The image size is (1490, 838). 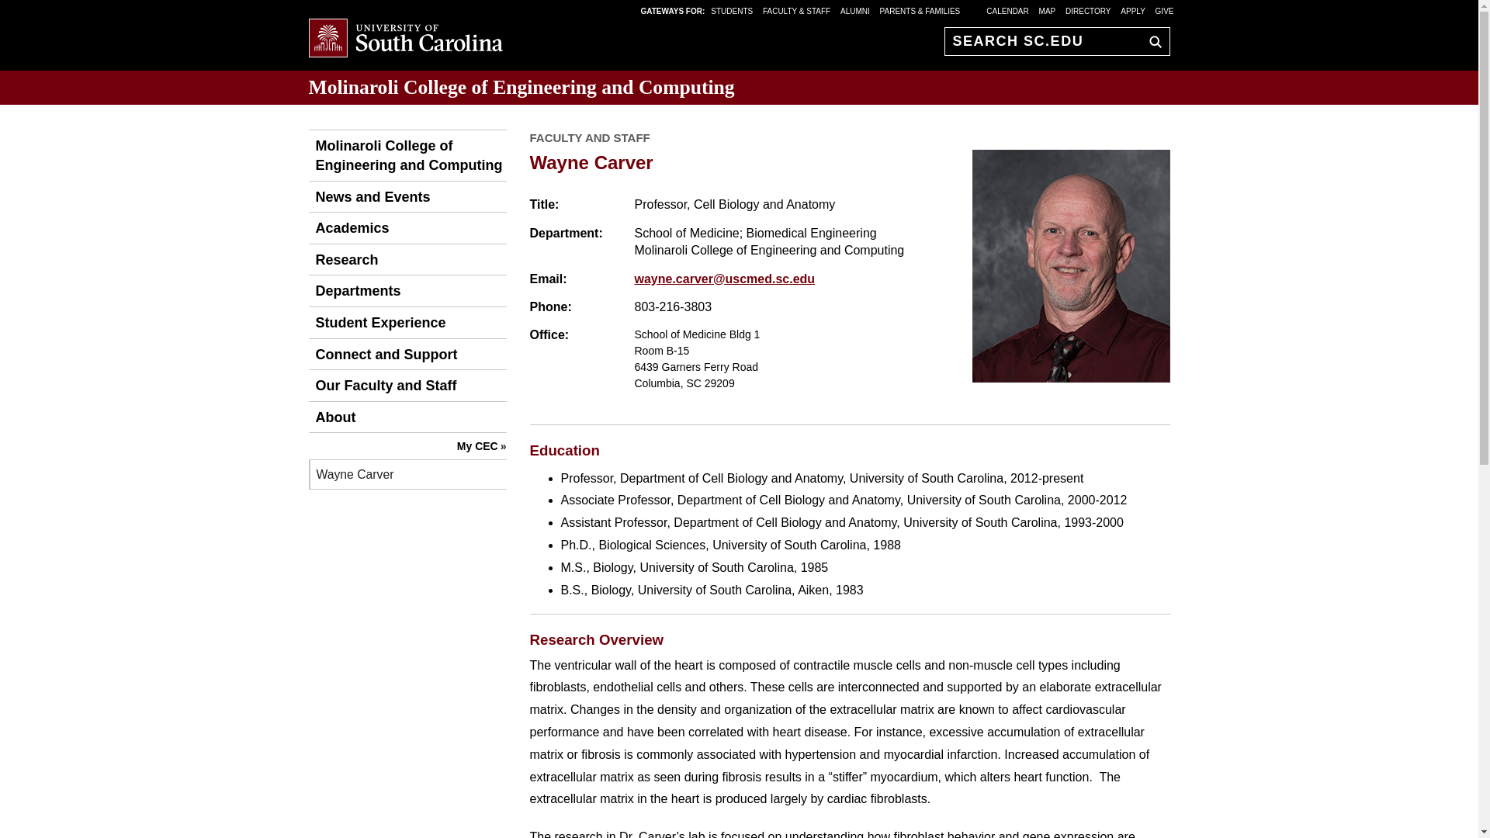 What do you see at coordinates (855, 10) in the screenshot?
I see `ALUMNI` at bounding box center [855, 10].